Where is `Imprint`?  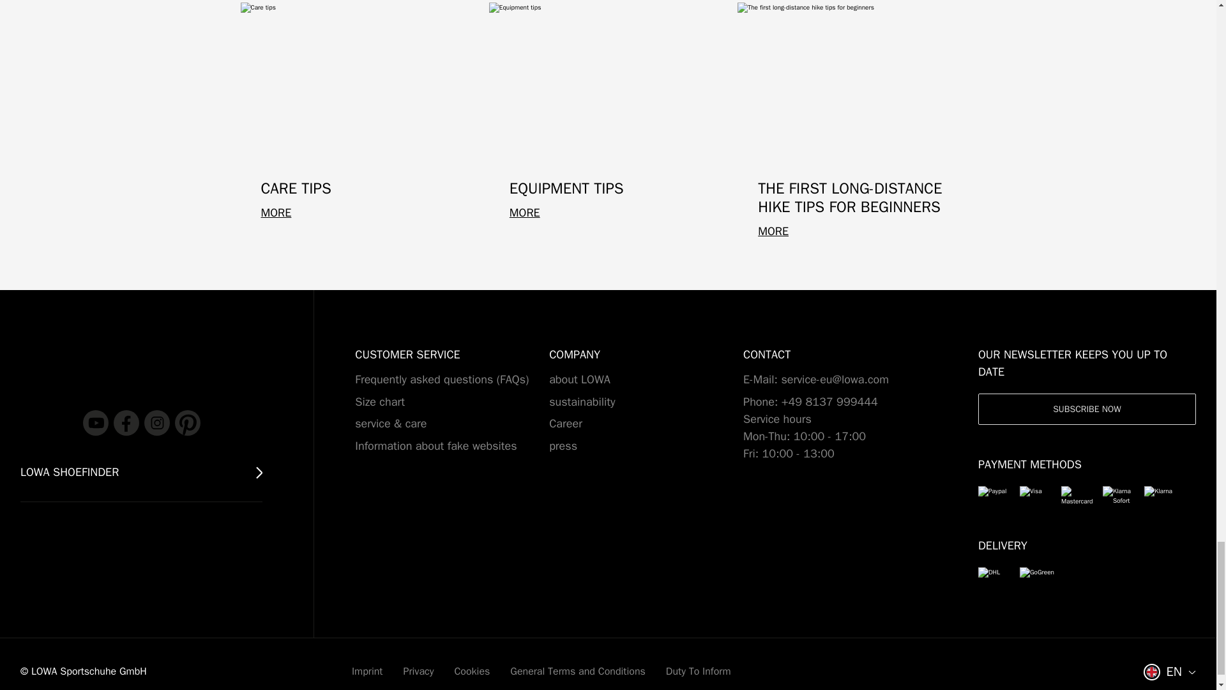 Imprint is located at coordinates (367, 671).